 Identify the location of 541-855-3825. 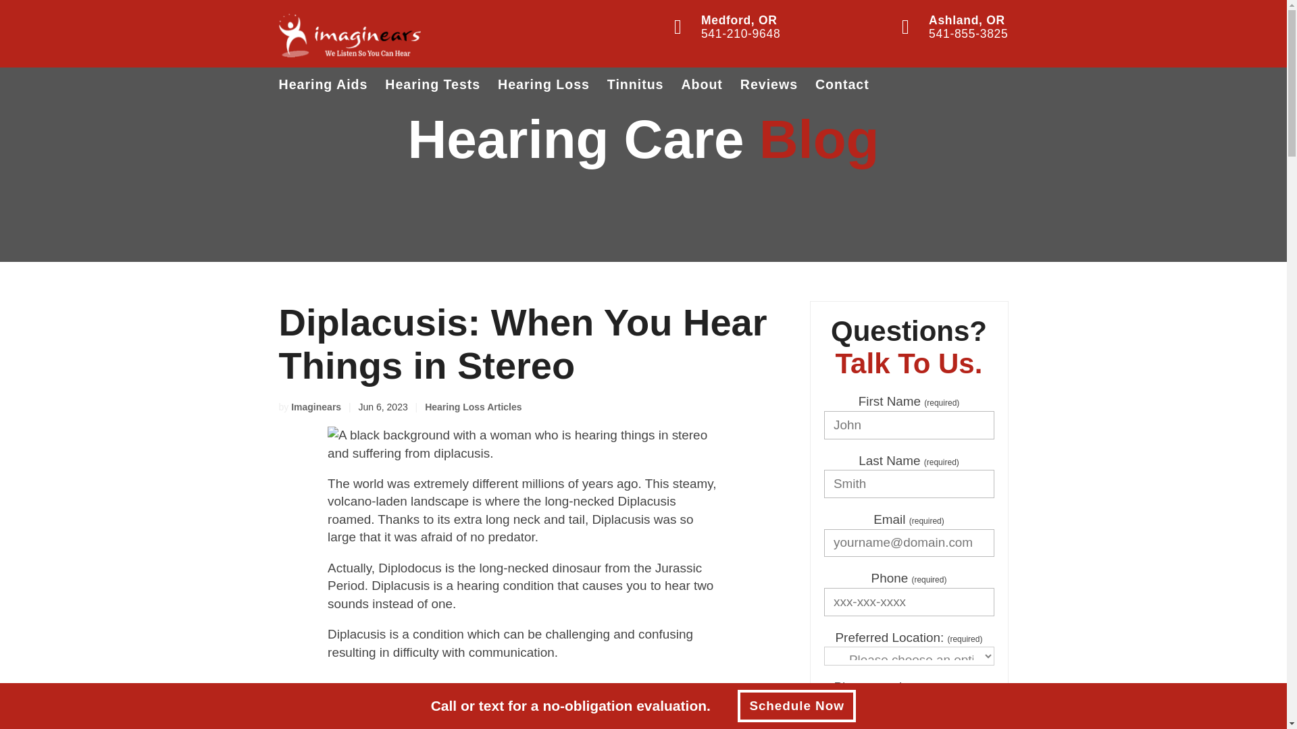
(967, 34).